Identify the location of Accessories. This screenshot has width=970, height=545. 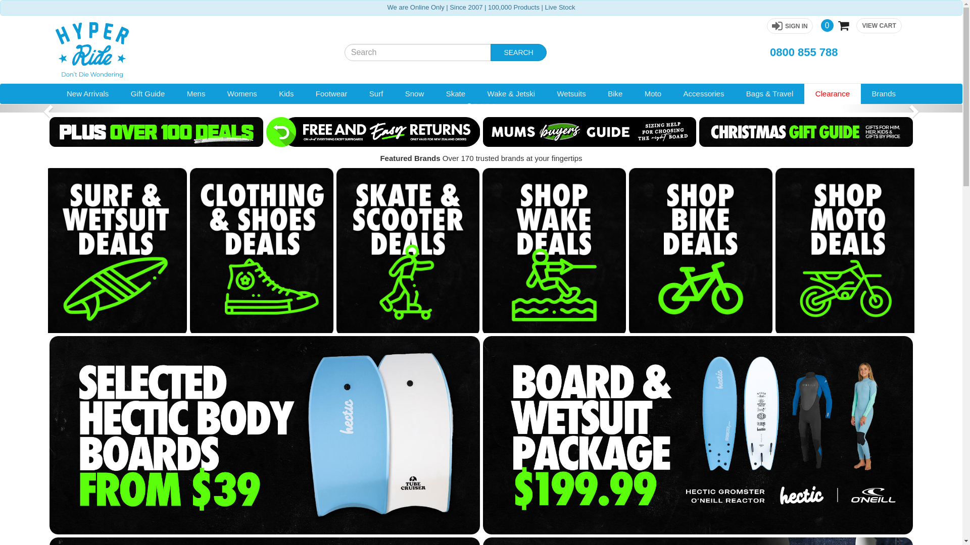
(704, 94).